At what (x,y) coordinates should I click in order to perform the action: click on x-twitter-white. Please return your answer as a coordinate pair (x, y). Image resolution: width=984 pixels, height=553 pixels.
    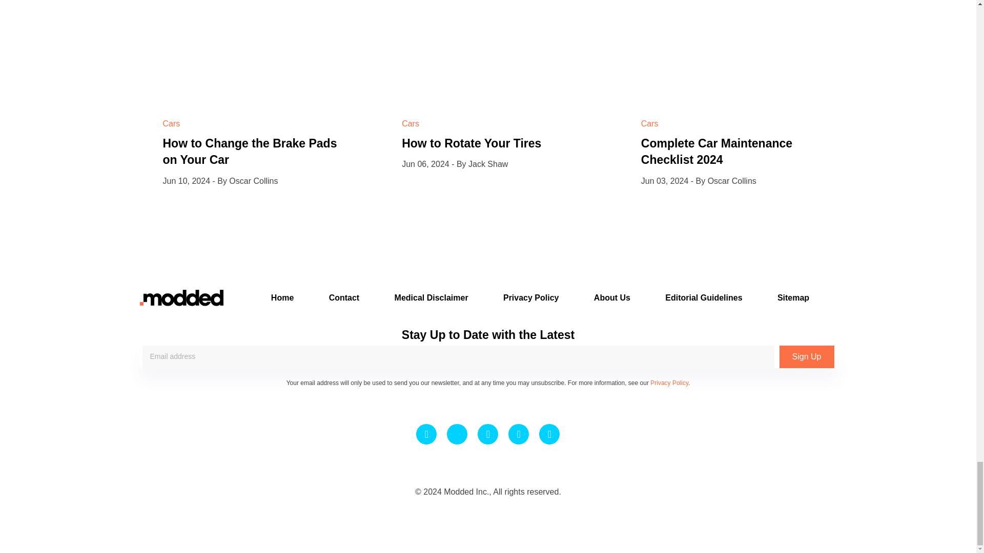
    Looking at the image, I should click on (457, 434).